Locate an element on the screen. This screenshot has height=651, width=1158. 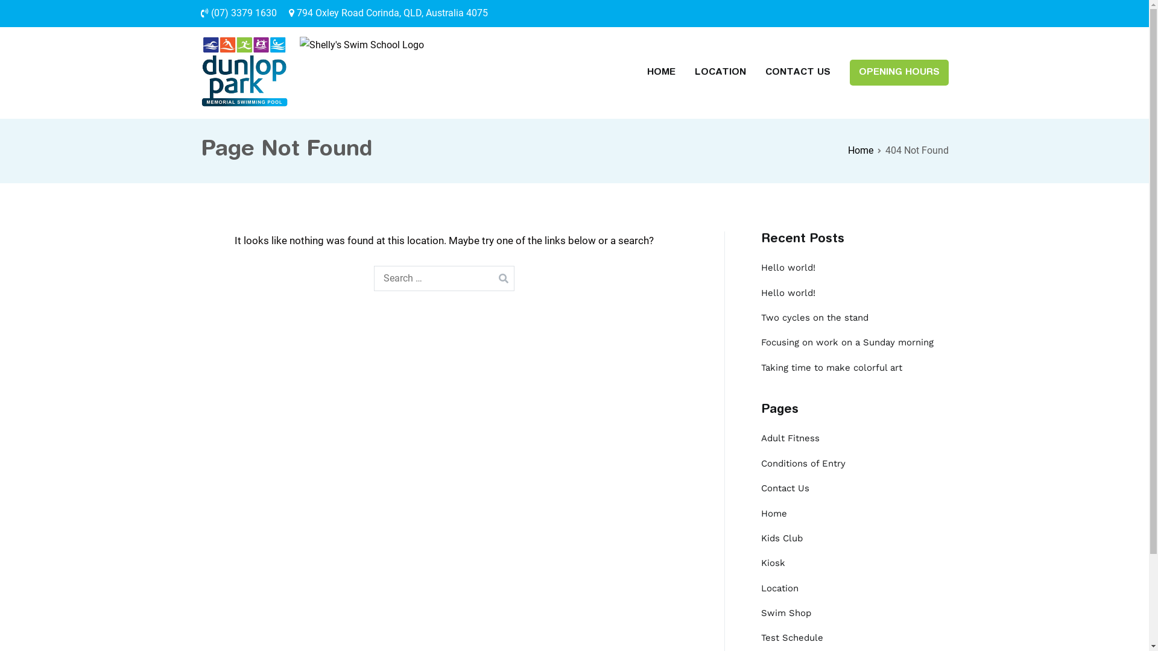
794 Oxley Road Corinda, QLD, Australia 4075 is located at coordinates (388, 13).